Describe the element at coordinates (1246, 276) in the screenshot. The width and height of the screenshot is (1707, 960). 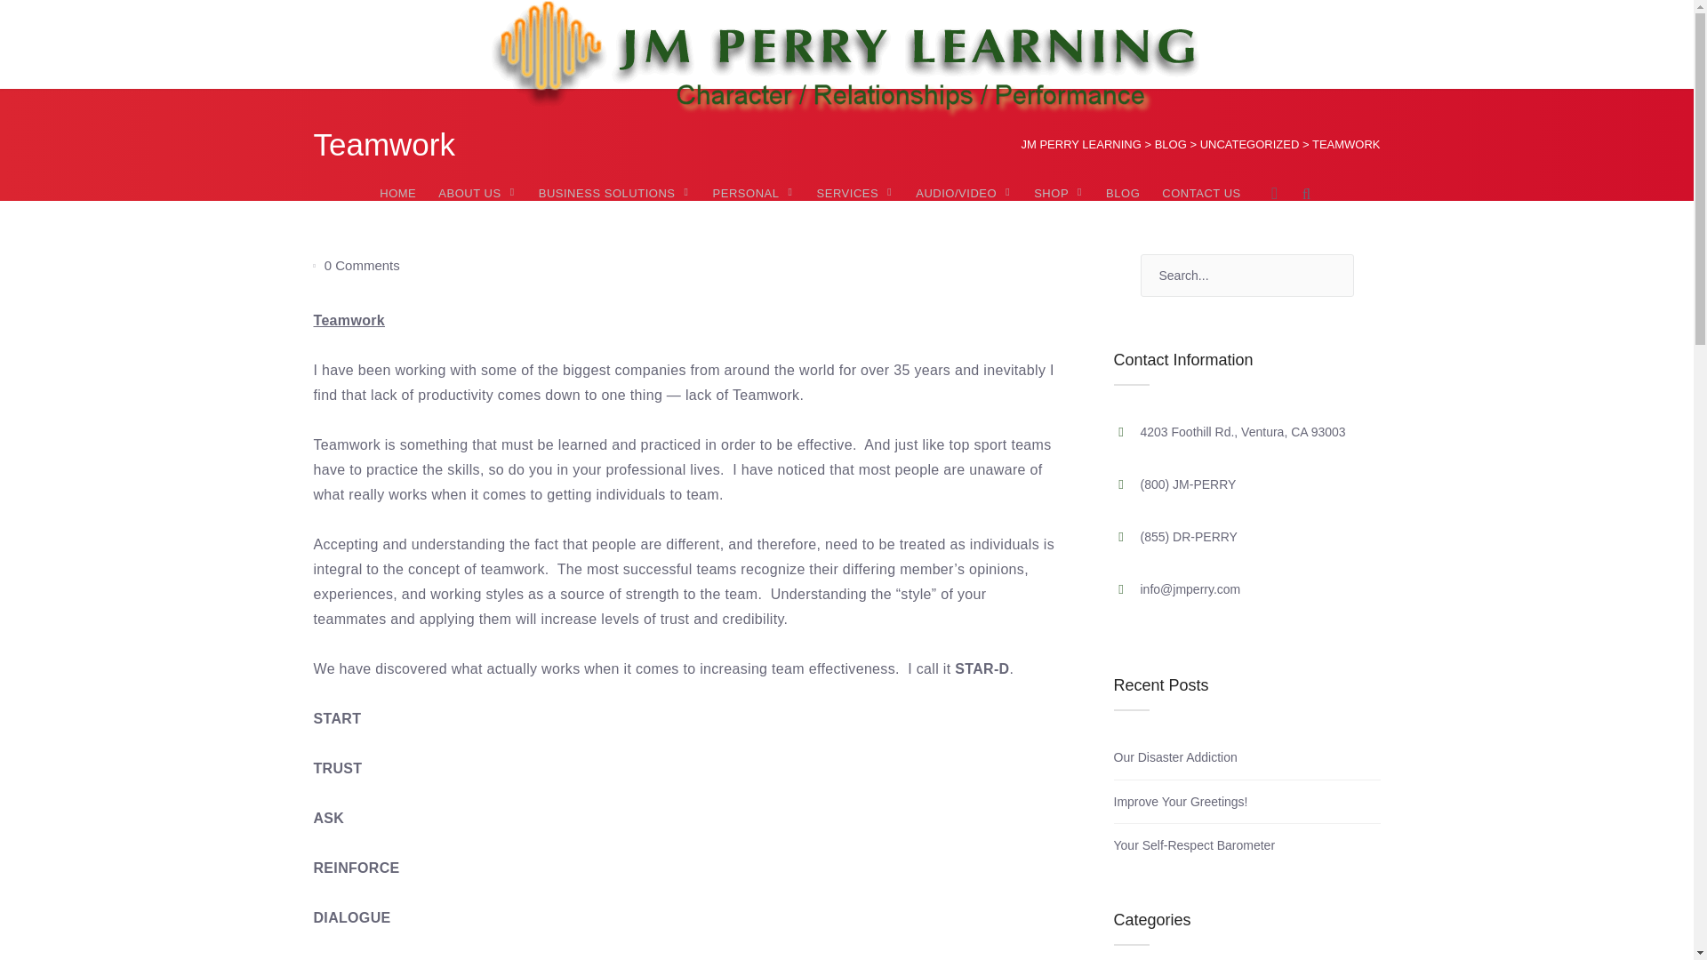
I see `Search...` at that location.